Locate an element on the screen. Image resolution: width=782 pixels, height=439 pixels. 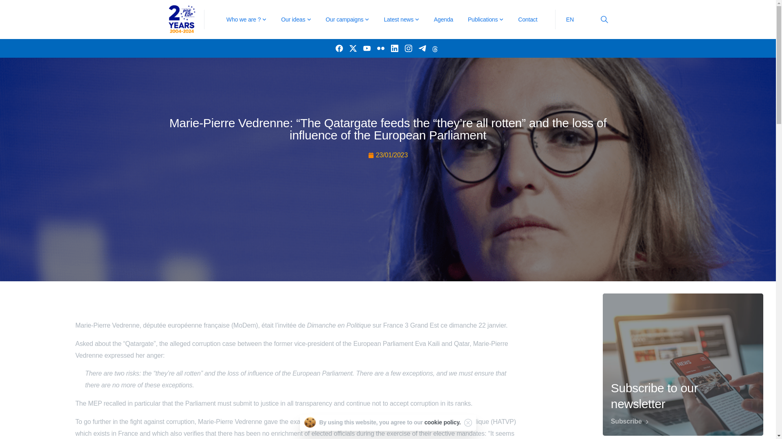
Our ideas is located at coordinates (296, 20).